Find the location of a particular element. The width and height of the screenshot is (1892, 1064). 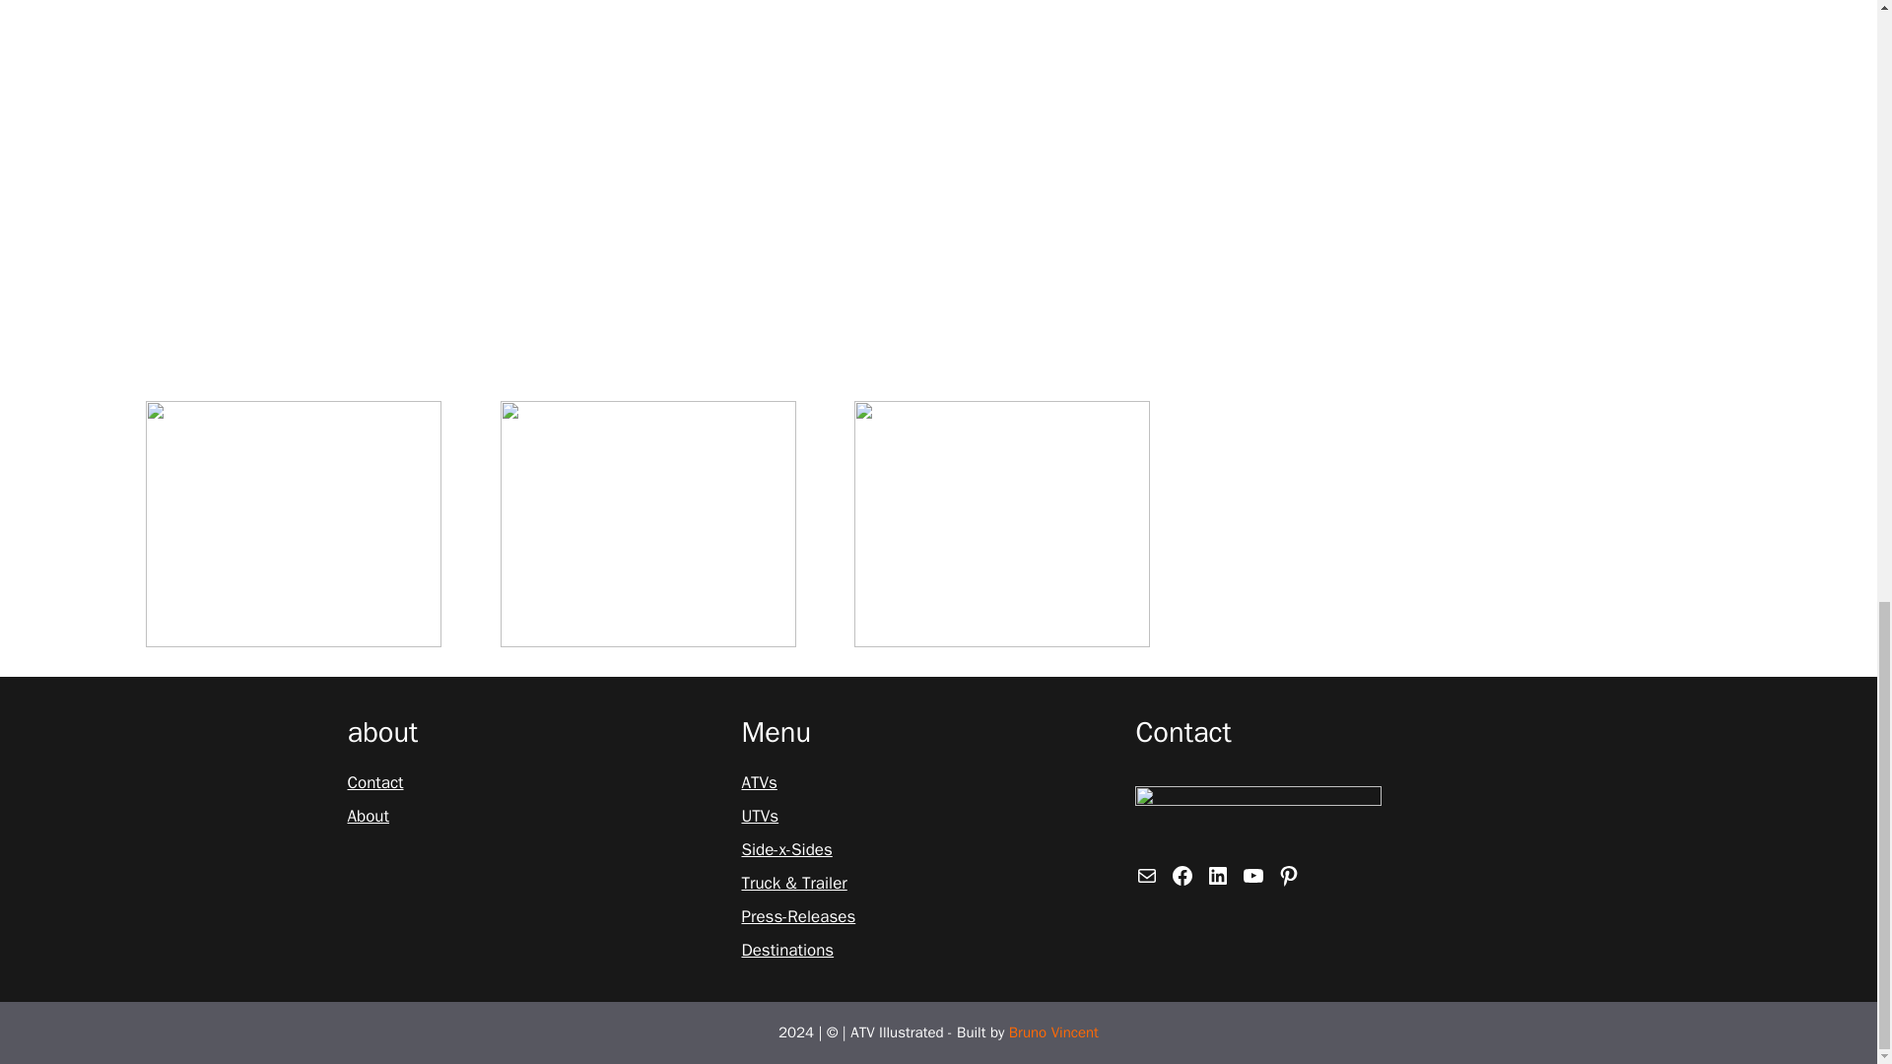

ATVs is located at coordinates (759, 782).